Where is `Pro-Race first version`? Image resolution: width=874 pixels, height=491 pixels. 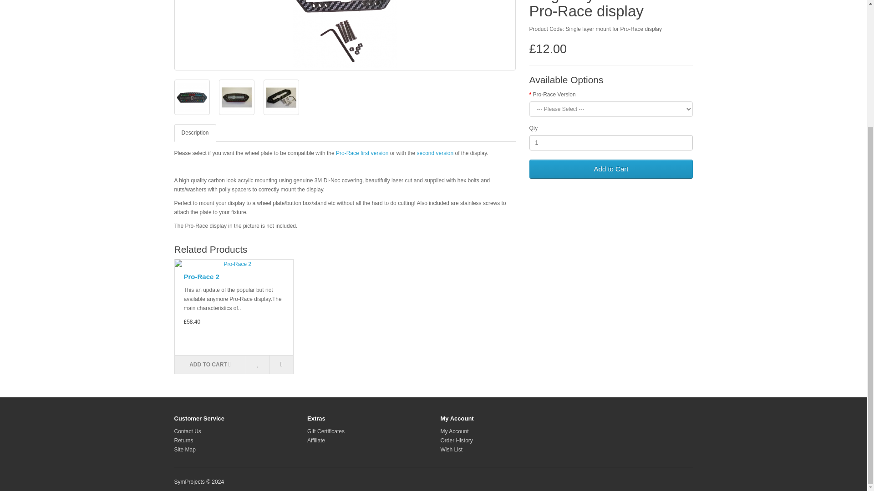
Pro-Race first version is located at coordinates (361, 153).